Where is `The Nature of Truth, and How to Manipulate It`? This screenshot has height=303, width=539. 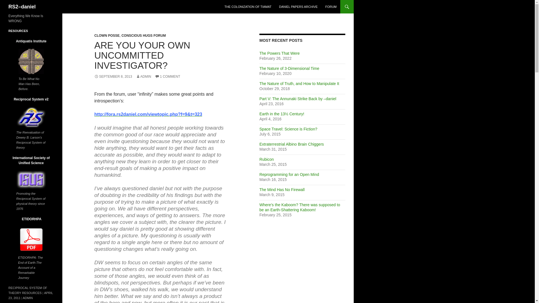
The Nature of Truth, and How to Manipulate It is located at coordinates (299, 84).